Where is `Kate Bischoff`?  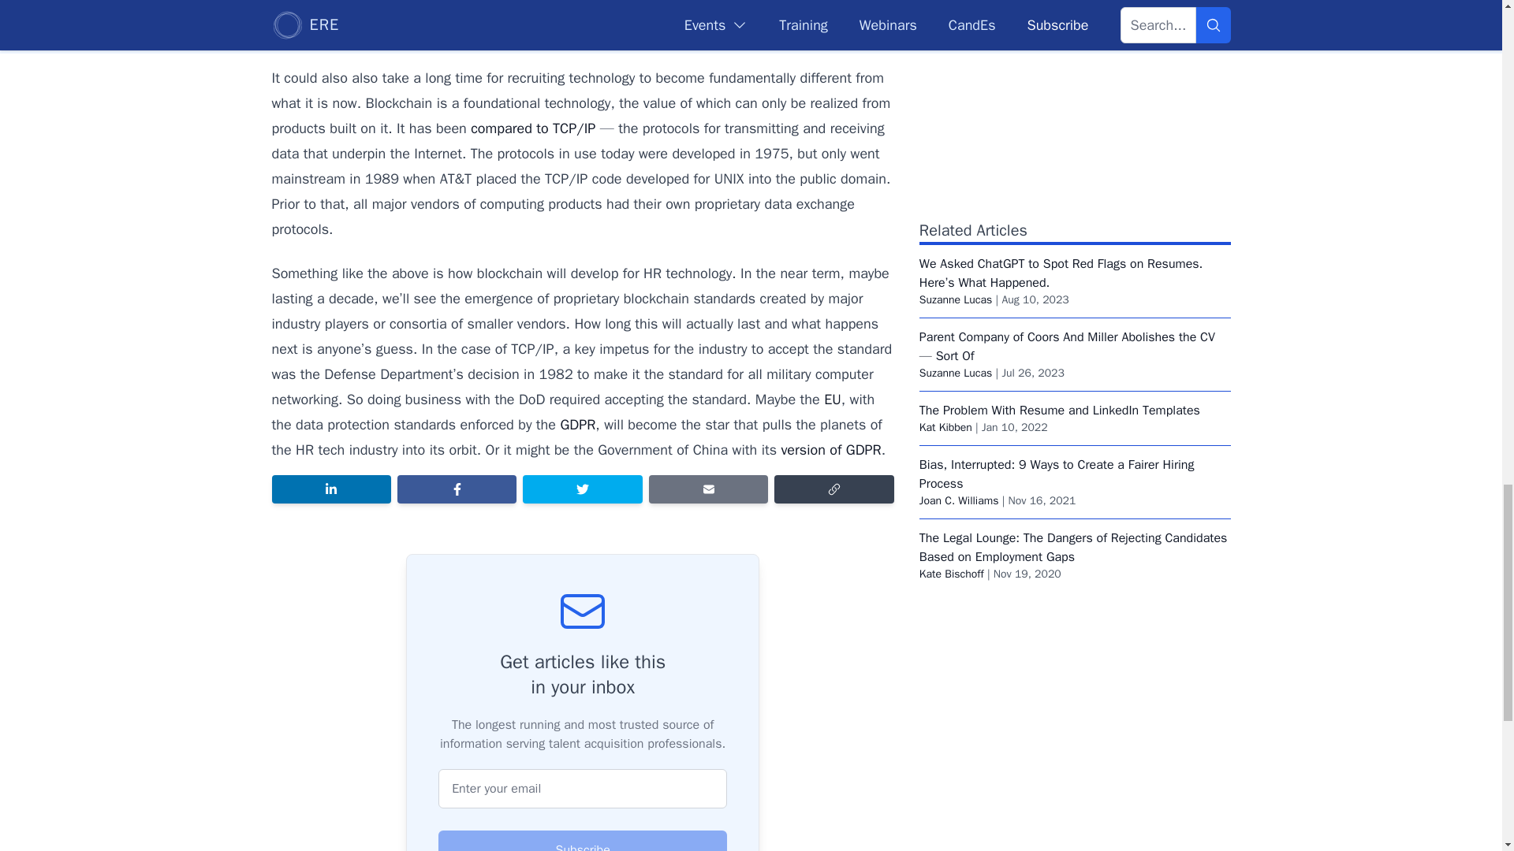
Kate Bischoff is located at coordinates (951, 574).